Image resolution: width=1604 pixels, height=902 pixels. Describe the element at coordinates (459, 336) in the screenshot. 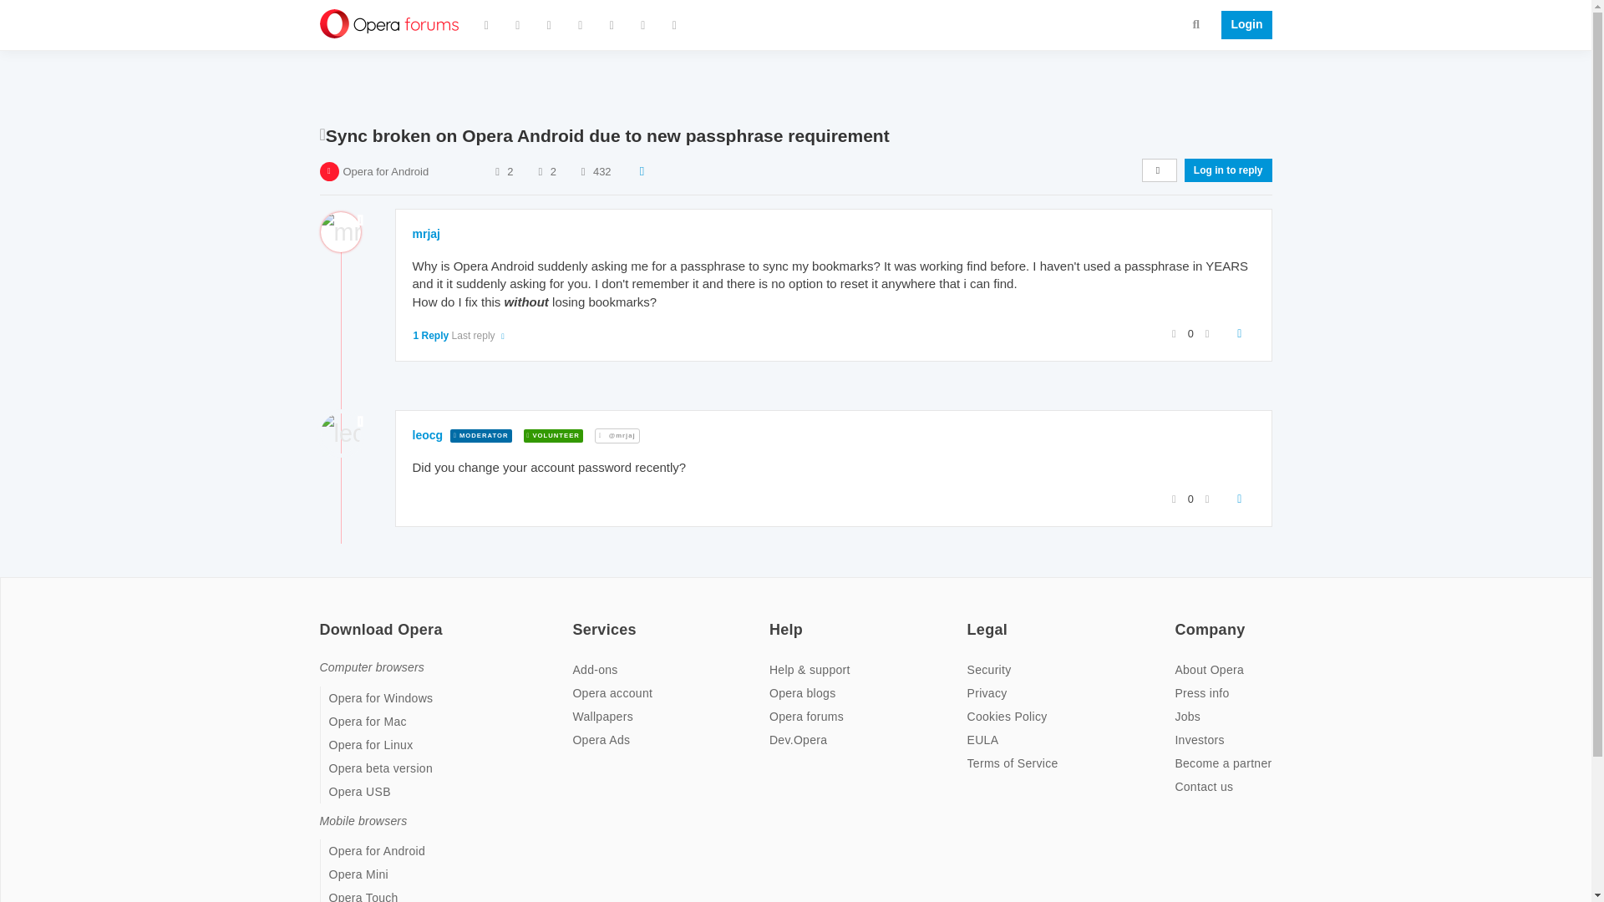

I see `1 Reply Last reply` at that location.